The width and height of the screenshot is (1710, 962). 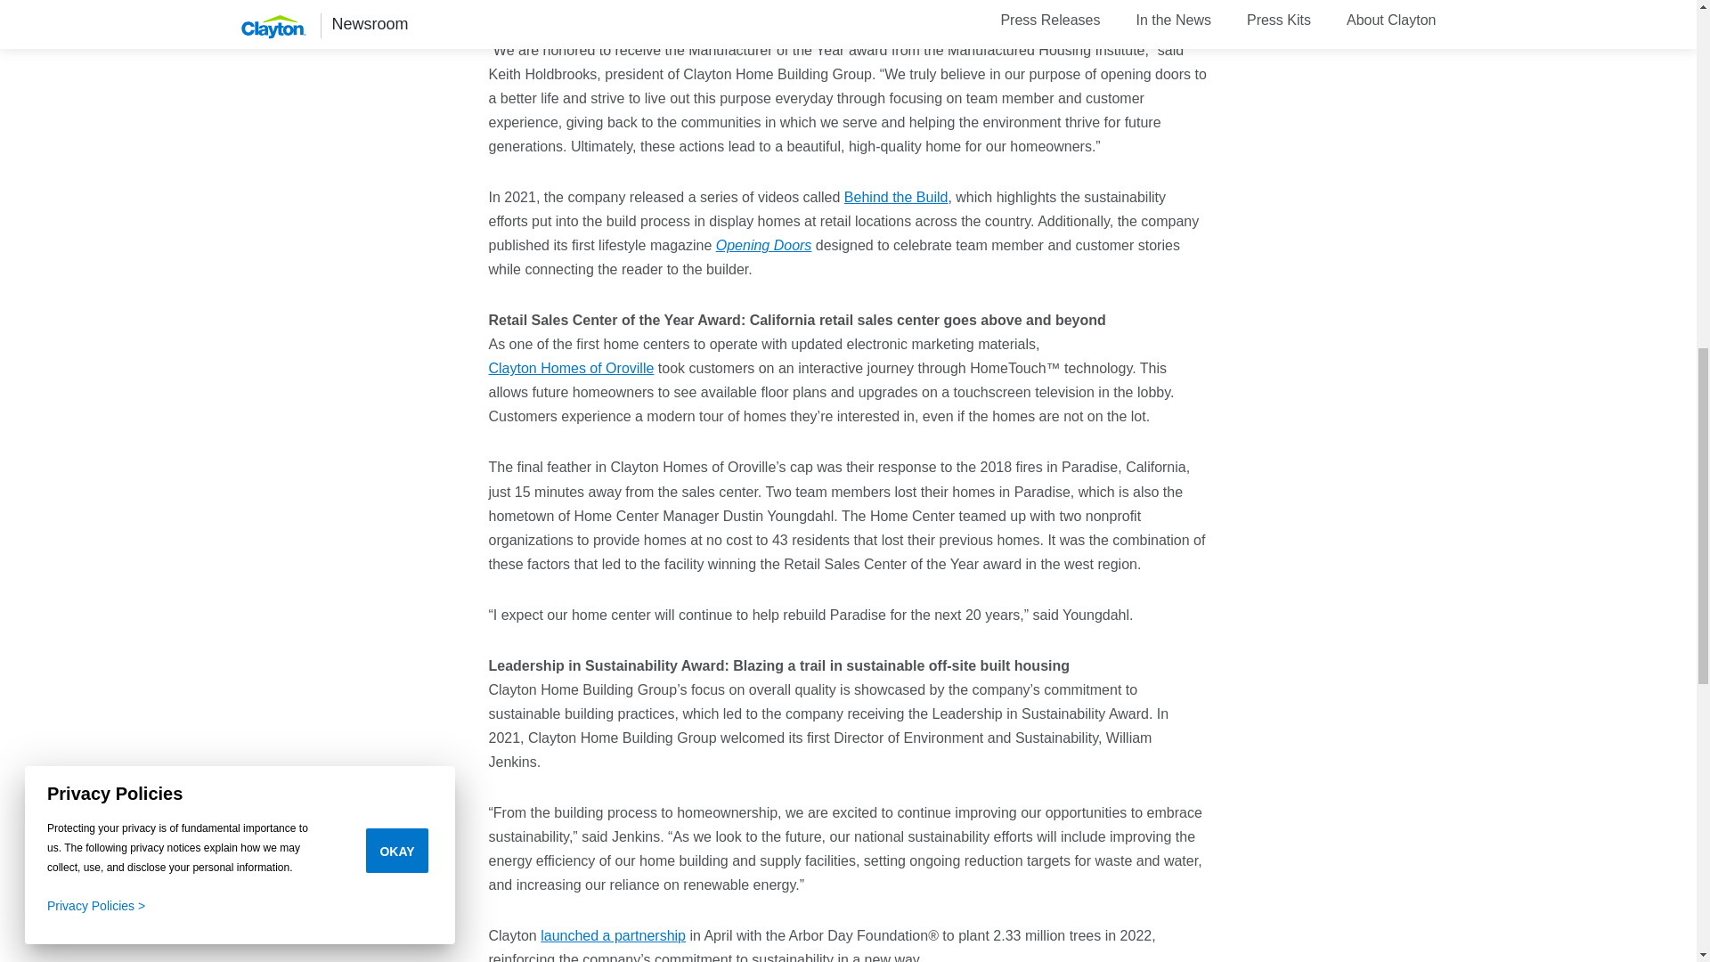 What do you see at coordinates (896, 198) in the screenshot?
I see `Behind the Build` at bounding box center [896, 198].